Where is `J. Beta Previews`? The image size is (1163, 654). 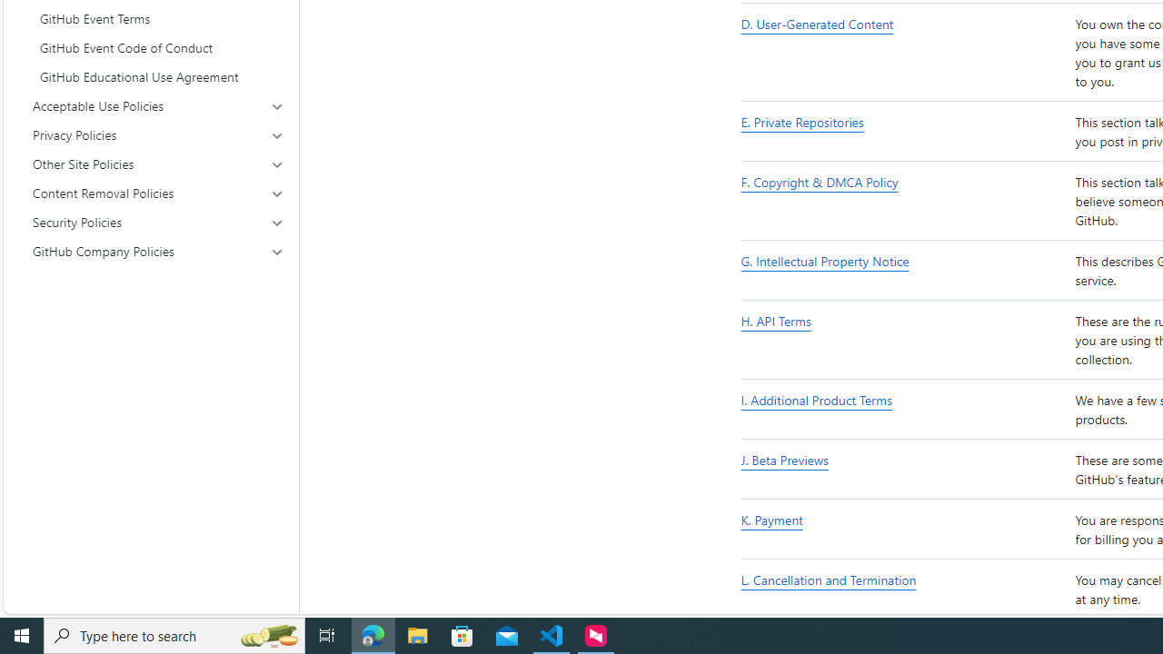
J. Beta Previews is located at coordinates (905, 469).